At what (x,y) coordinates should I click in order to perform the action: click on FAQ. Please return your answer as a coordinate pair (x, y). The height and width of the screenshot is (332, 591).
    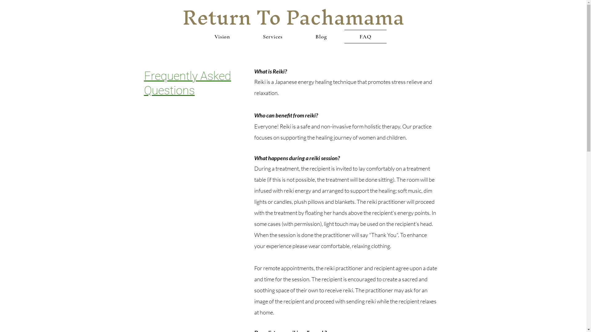
    Looking at the image, I should click on (366, 37).